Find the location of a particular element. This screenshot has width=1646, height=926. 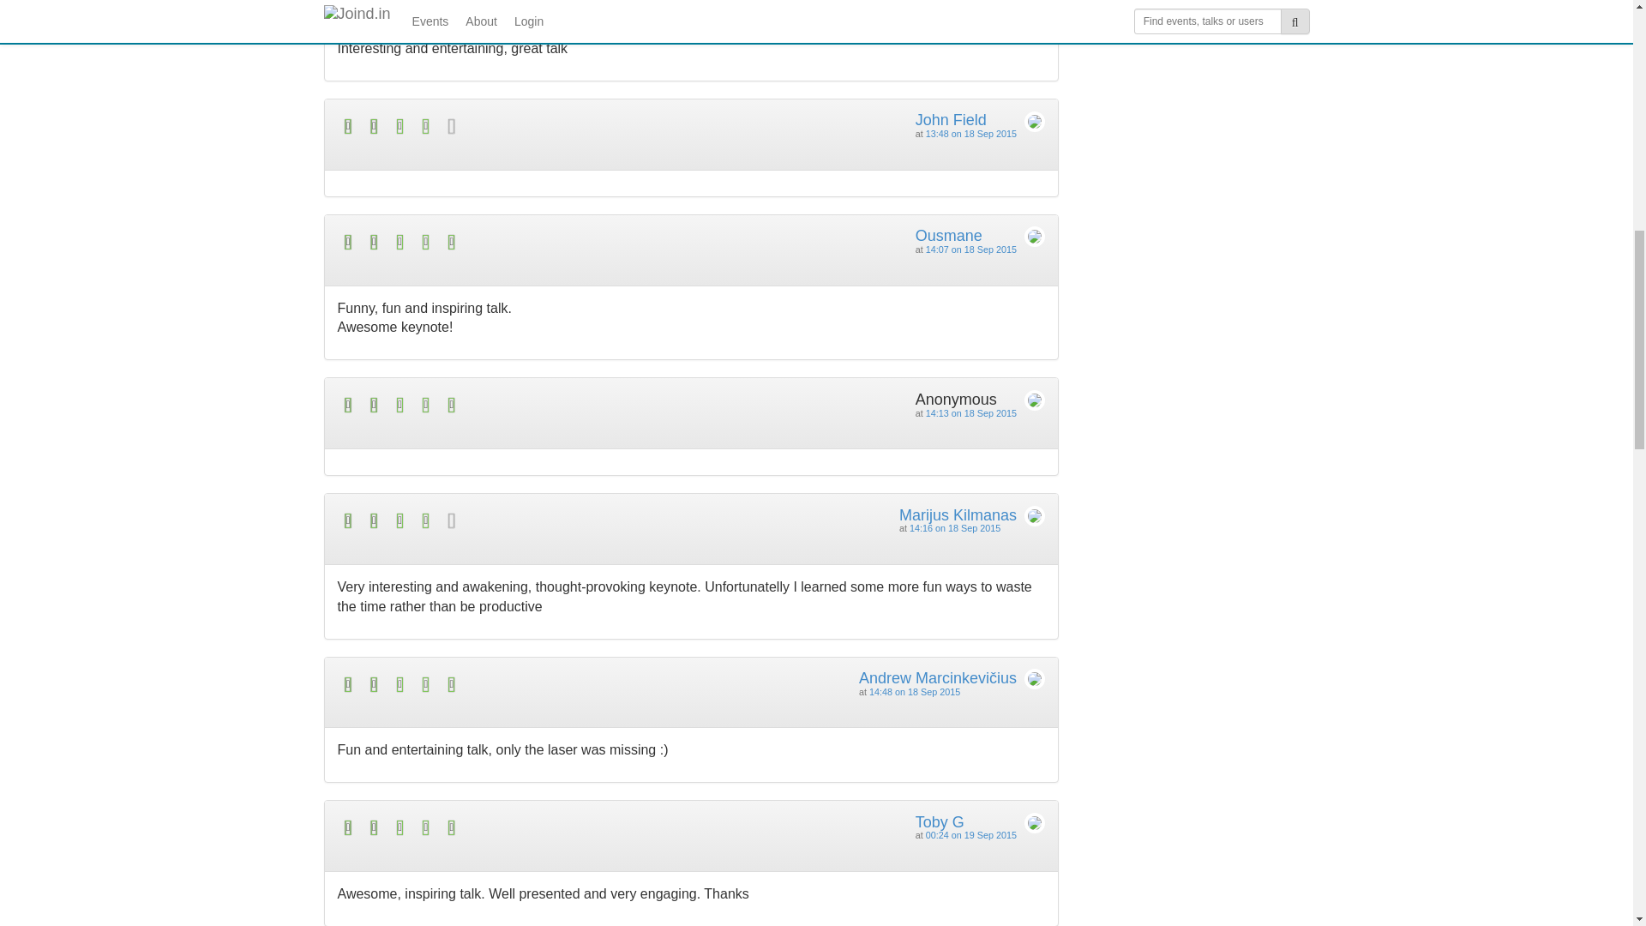

Rated 5 is located at coordinates (514, 684).